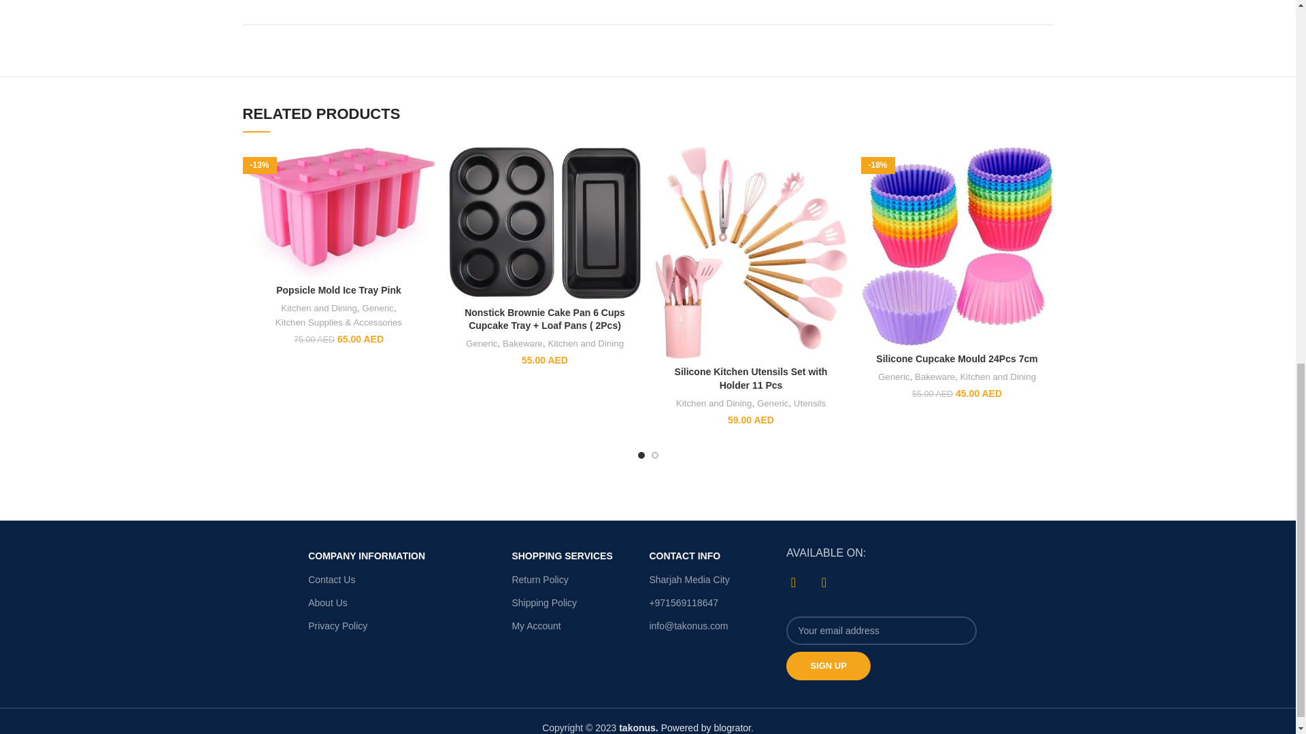 This screenshot has width=1306, height=734. What do you see at coordinates (827, 666) in the screenshot?
I see `Sign up` at bounding box center [827, 666].